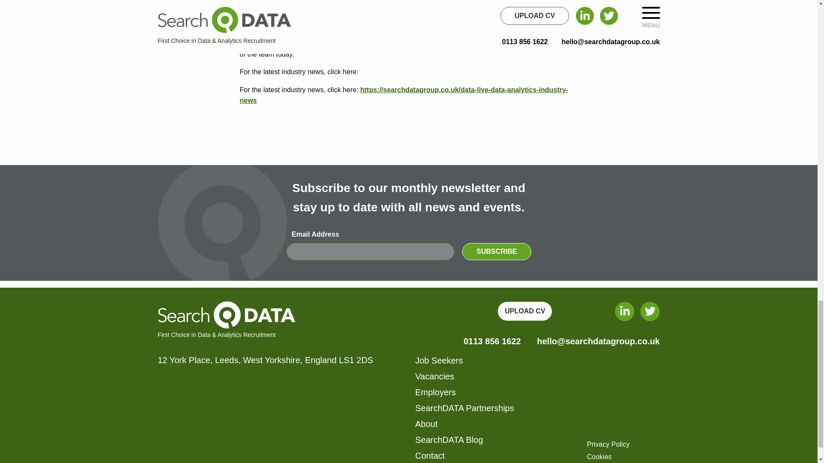 The width and height of the screenshot is (824, 463). I want to click on Vacancies, so click(435, 376).